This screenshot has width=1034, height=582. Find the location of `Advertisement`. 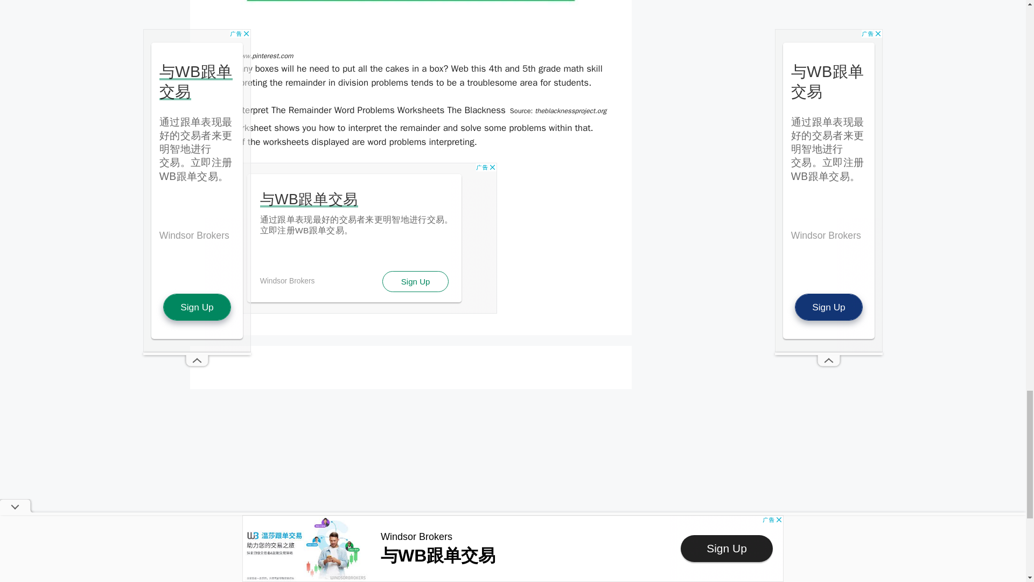

Advertisement is located at coordinates (353, 238).